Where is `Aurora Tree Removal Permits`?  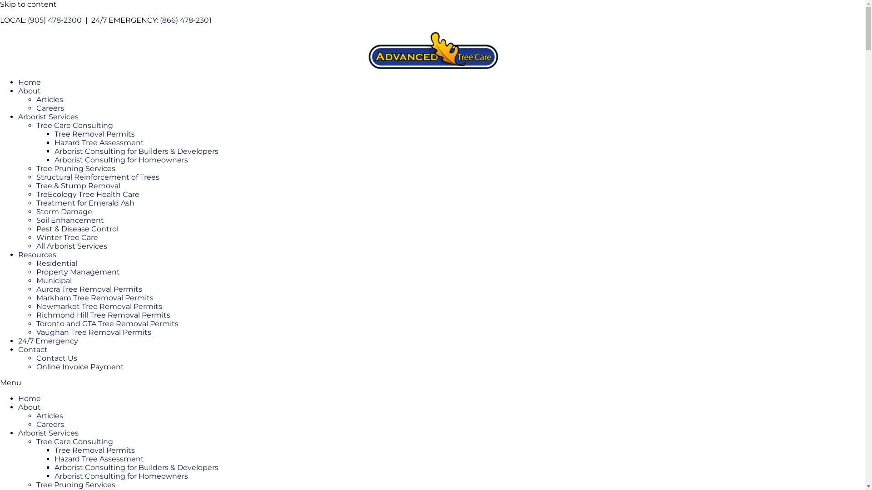
Aurora Tree Removal Permits is located at coordinates (89, 289).